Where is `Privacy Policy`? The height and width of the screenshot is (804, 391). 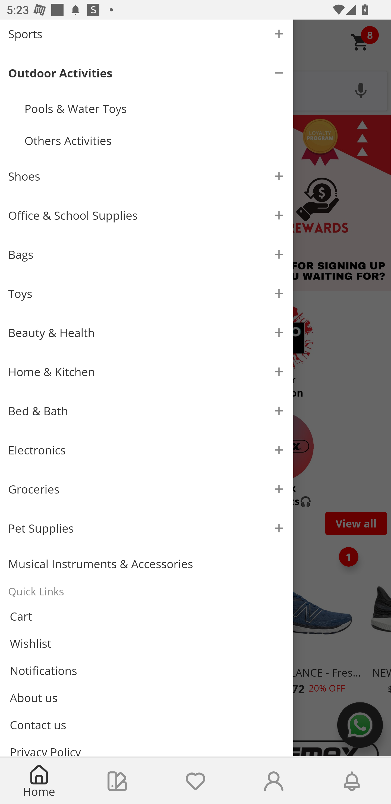
Privacy Policy is located at coordinates (147, 747).